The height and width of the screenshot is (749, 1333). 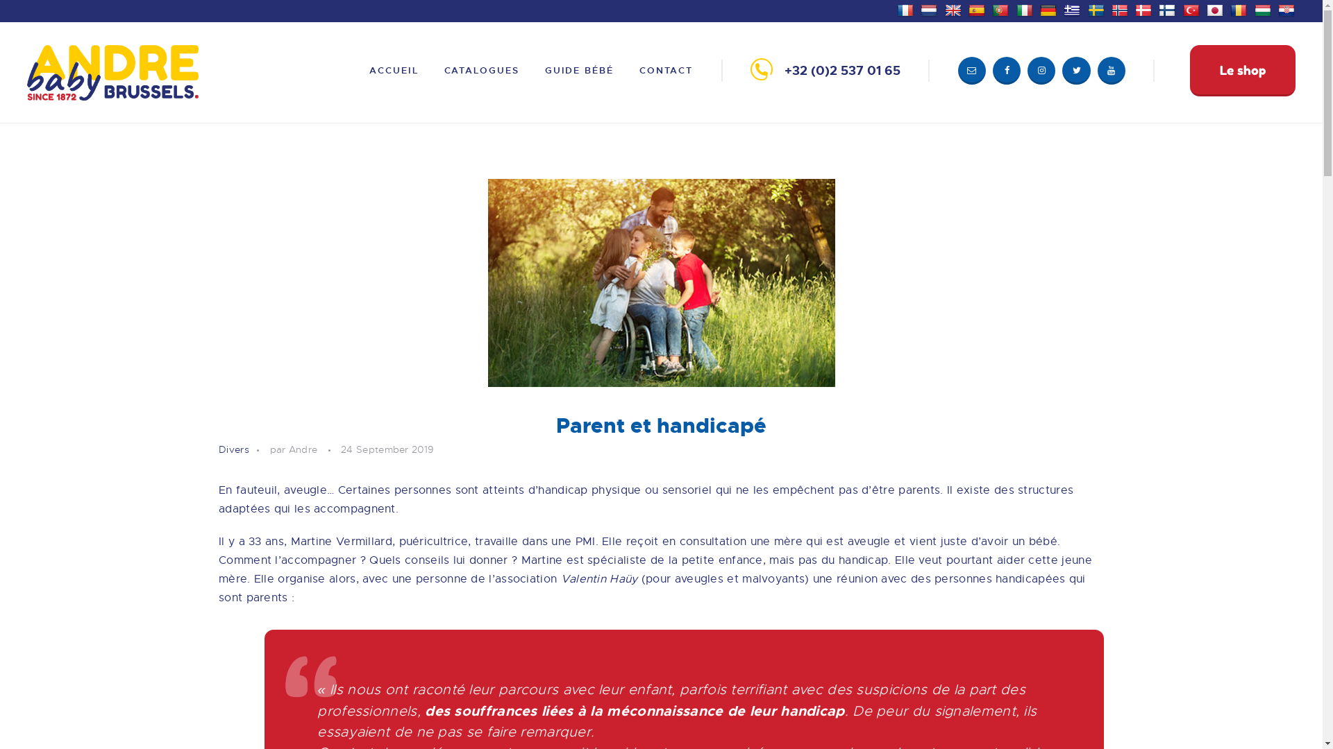 I want to click on Japanese, so click(x=1216, y=9).